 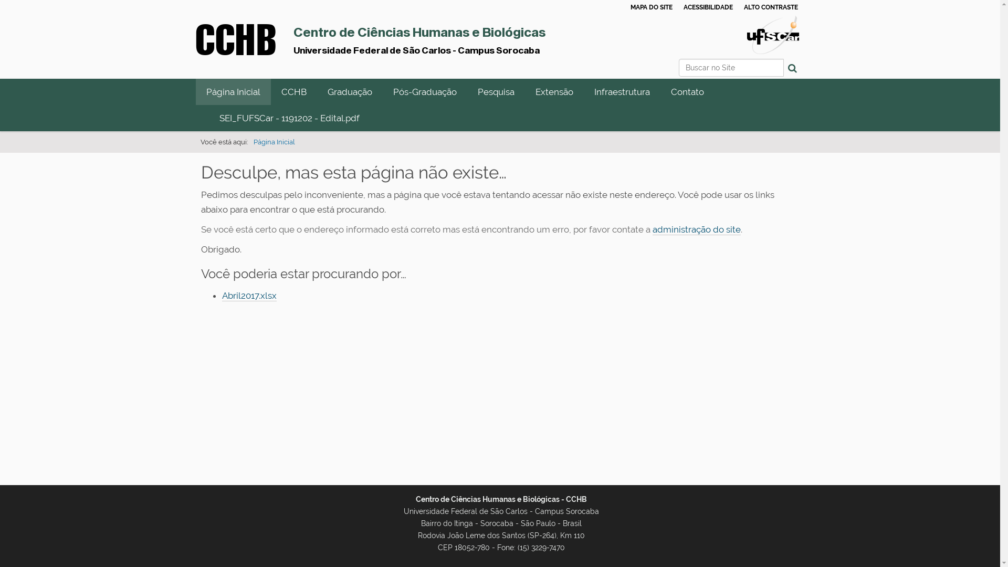 What do you see at coordinates (651, 7) in the screenshot?
I see `MAPA DO SITE` at bounding box center [651, 7].